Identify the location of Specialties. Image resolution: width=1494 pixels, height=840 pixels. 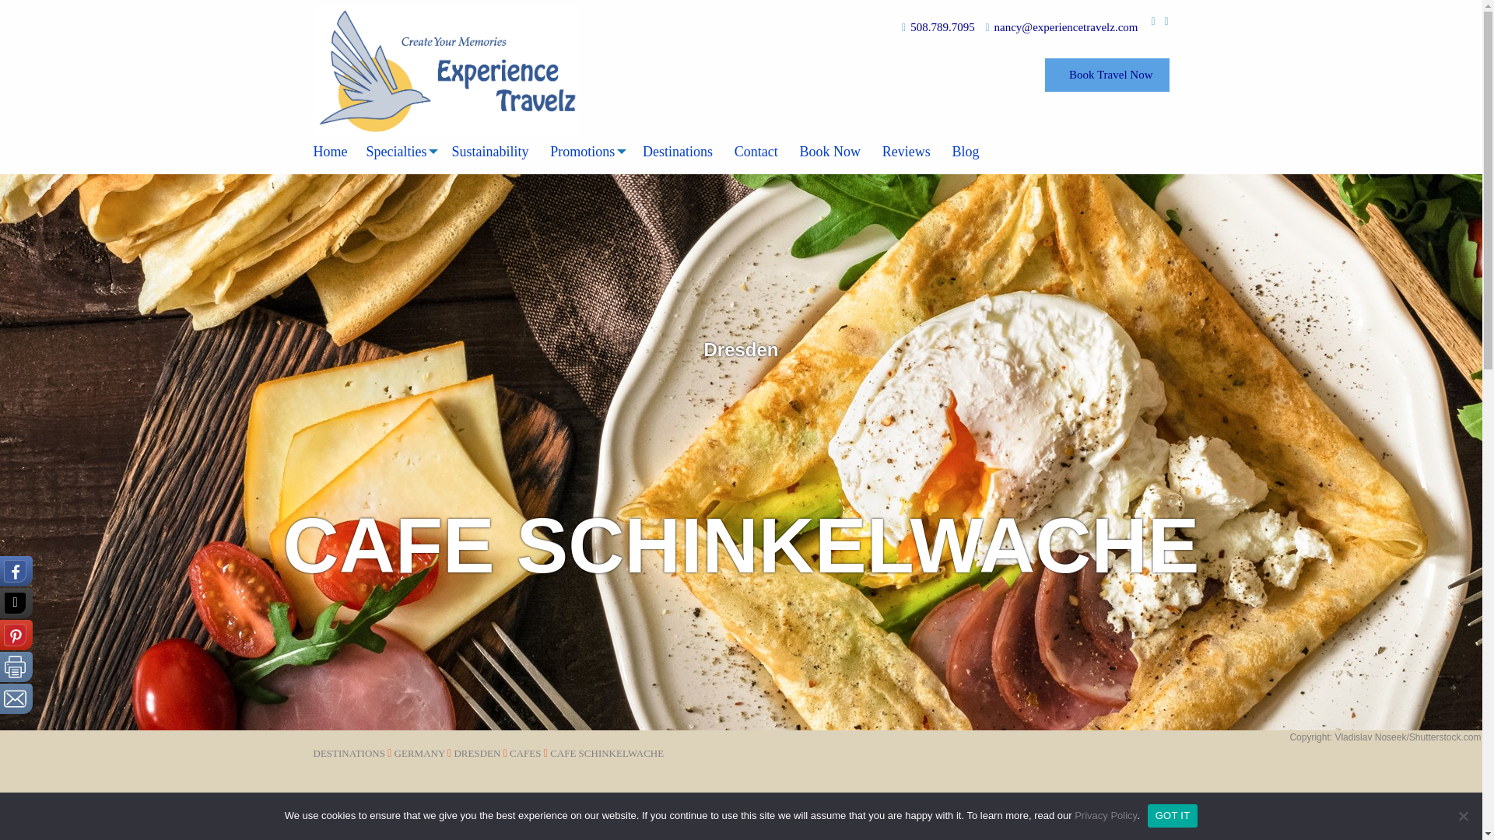
(399, 151).